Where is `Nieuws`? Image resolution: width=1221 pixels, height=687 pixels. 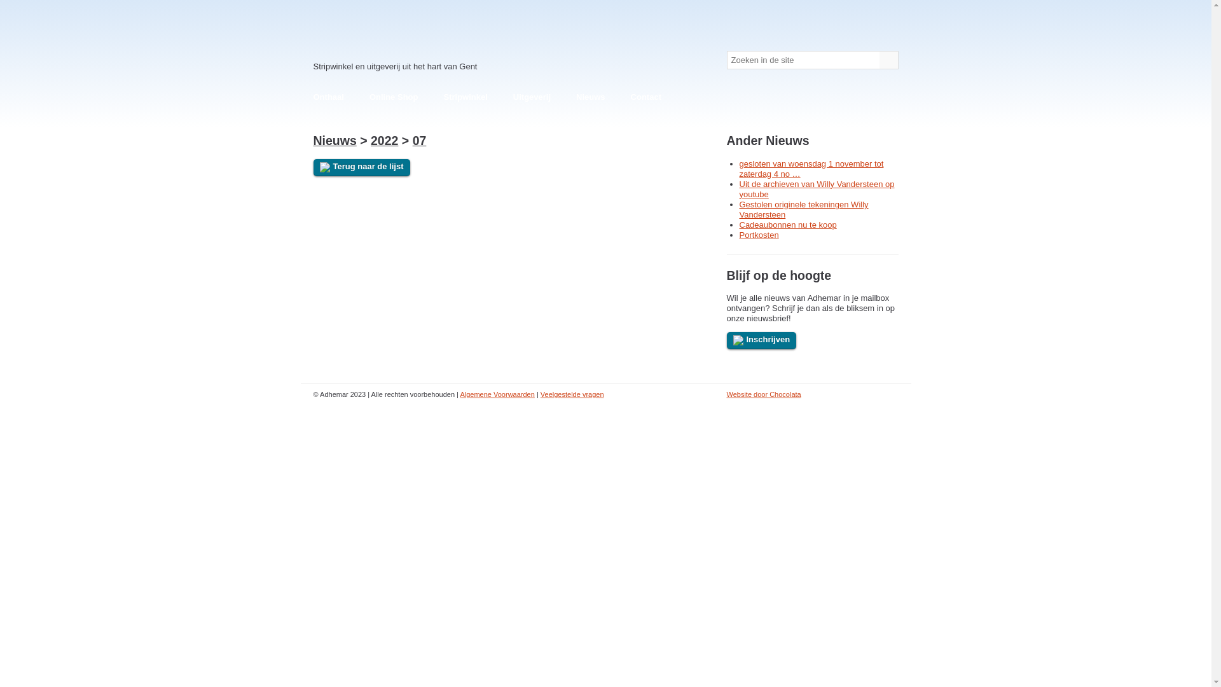 Nieuws is located at coordinates (335, 141).